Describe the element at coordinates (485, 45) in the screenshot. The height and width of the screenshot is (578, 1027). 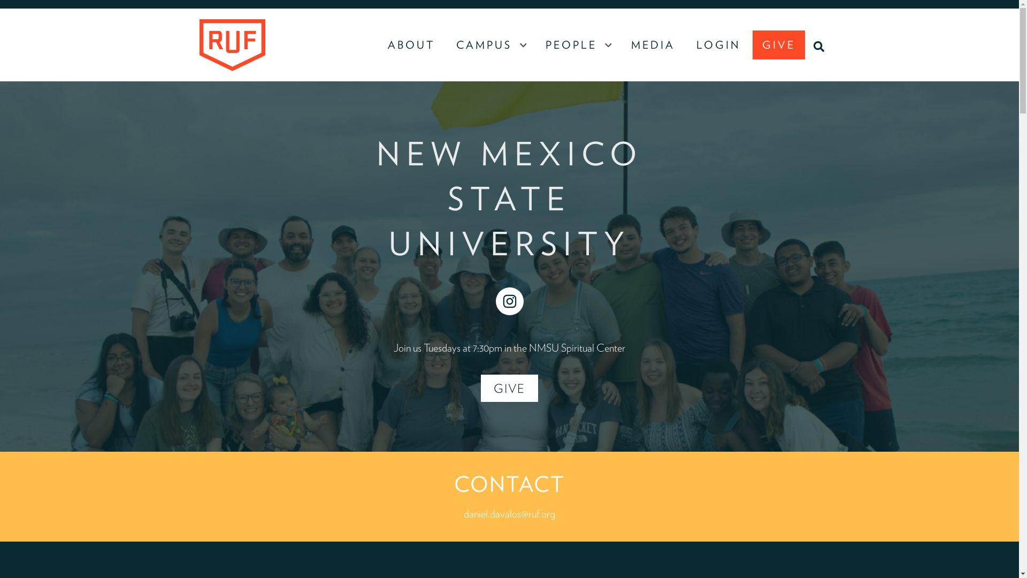
I see `CAMPUS` at that location.